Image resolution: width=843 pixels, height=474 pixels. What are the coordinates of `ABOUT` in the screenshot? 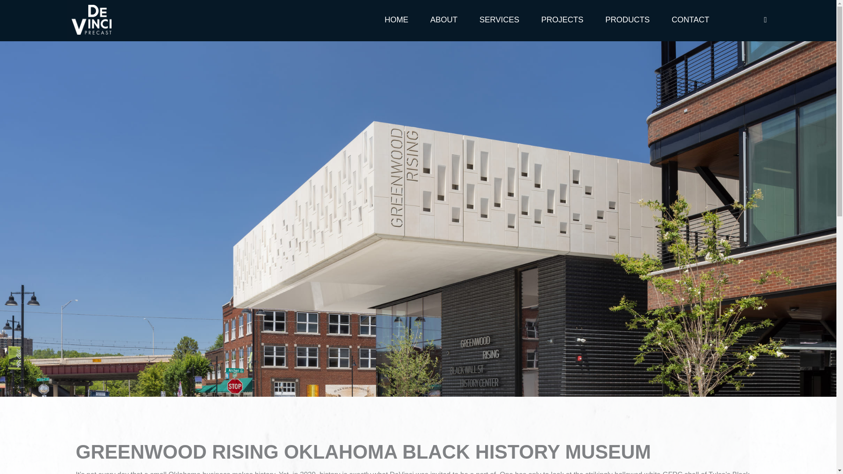 It's located at (443, 19).